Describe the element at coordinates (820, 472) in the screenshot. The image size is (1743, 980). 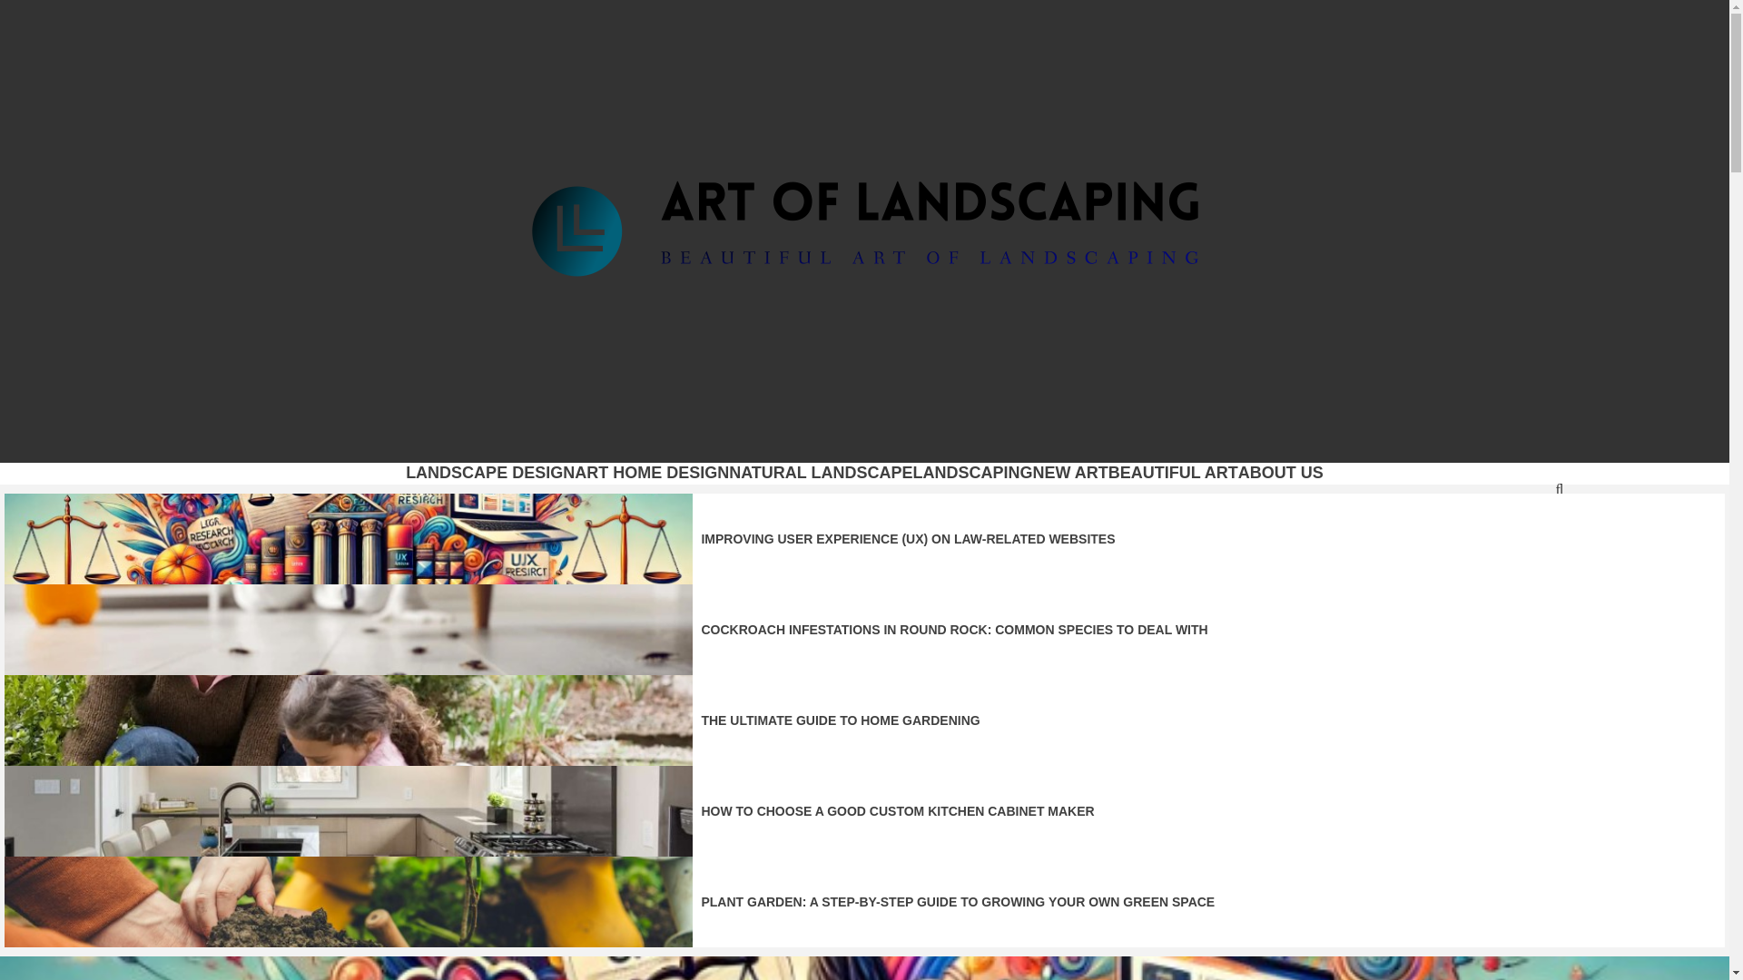
I see `NATURAL LANDSCAPE` at that location.